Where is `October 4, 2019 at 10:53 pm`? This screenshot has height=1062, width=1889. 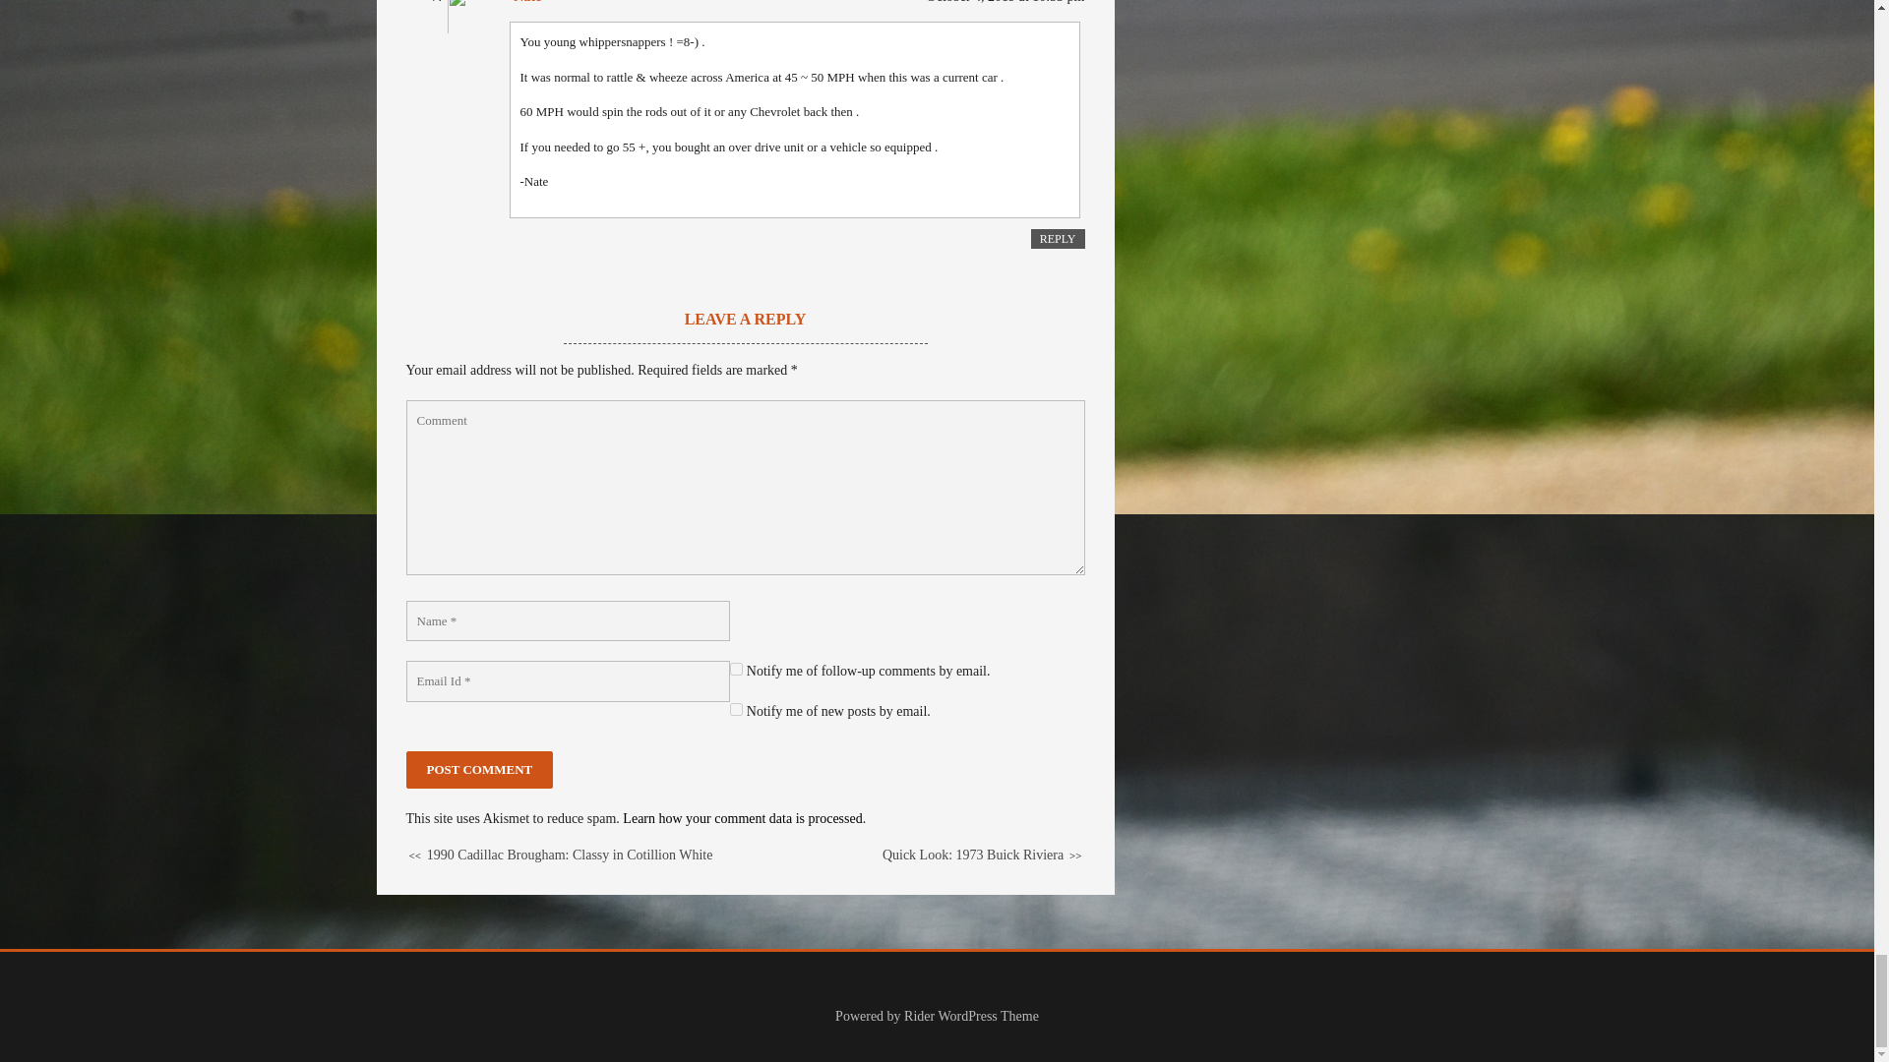
October 4, 2019 at 10:53 pm is located at coordinates (1005, 2).